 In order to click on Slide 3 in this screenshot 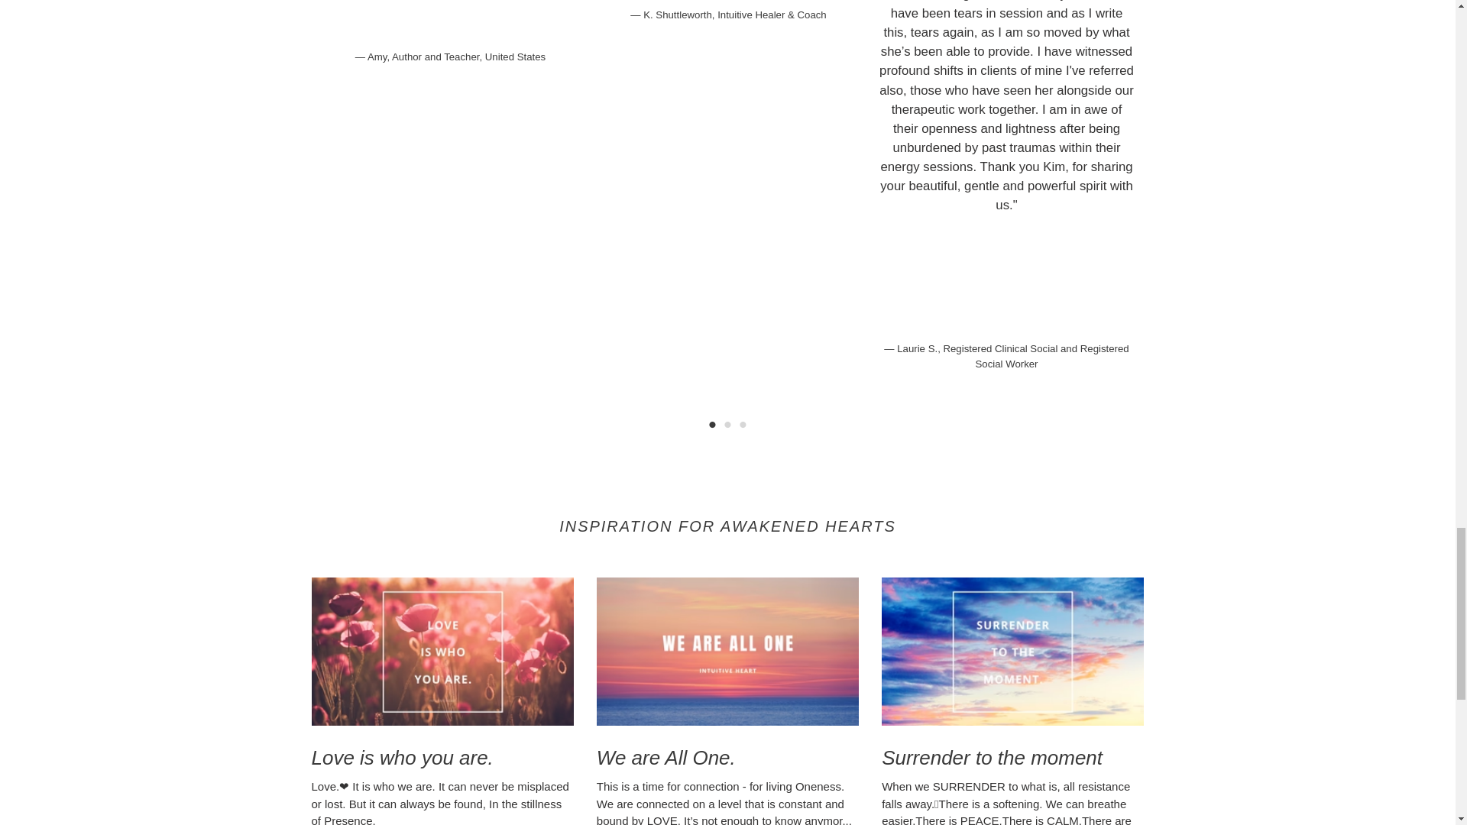, I will do `click(742, 425)`.